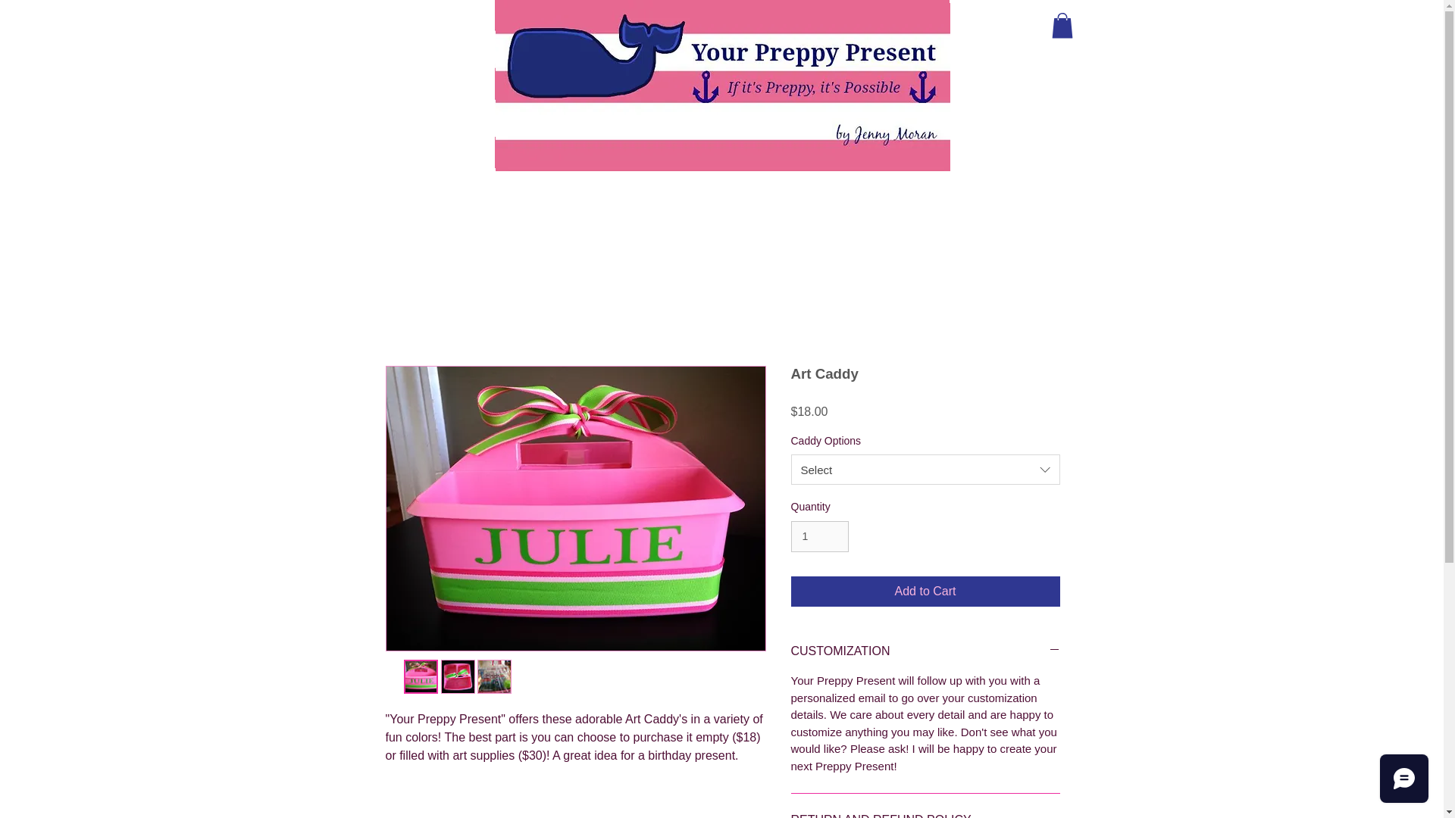 The image size is (1455, 818). What do you see at coordinates (926, 815) in the screenshot?
I see `RETURN AND REFUND POLICY` at bounding box center [926, 815].